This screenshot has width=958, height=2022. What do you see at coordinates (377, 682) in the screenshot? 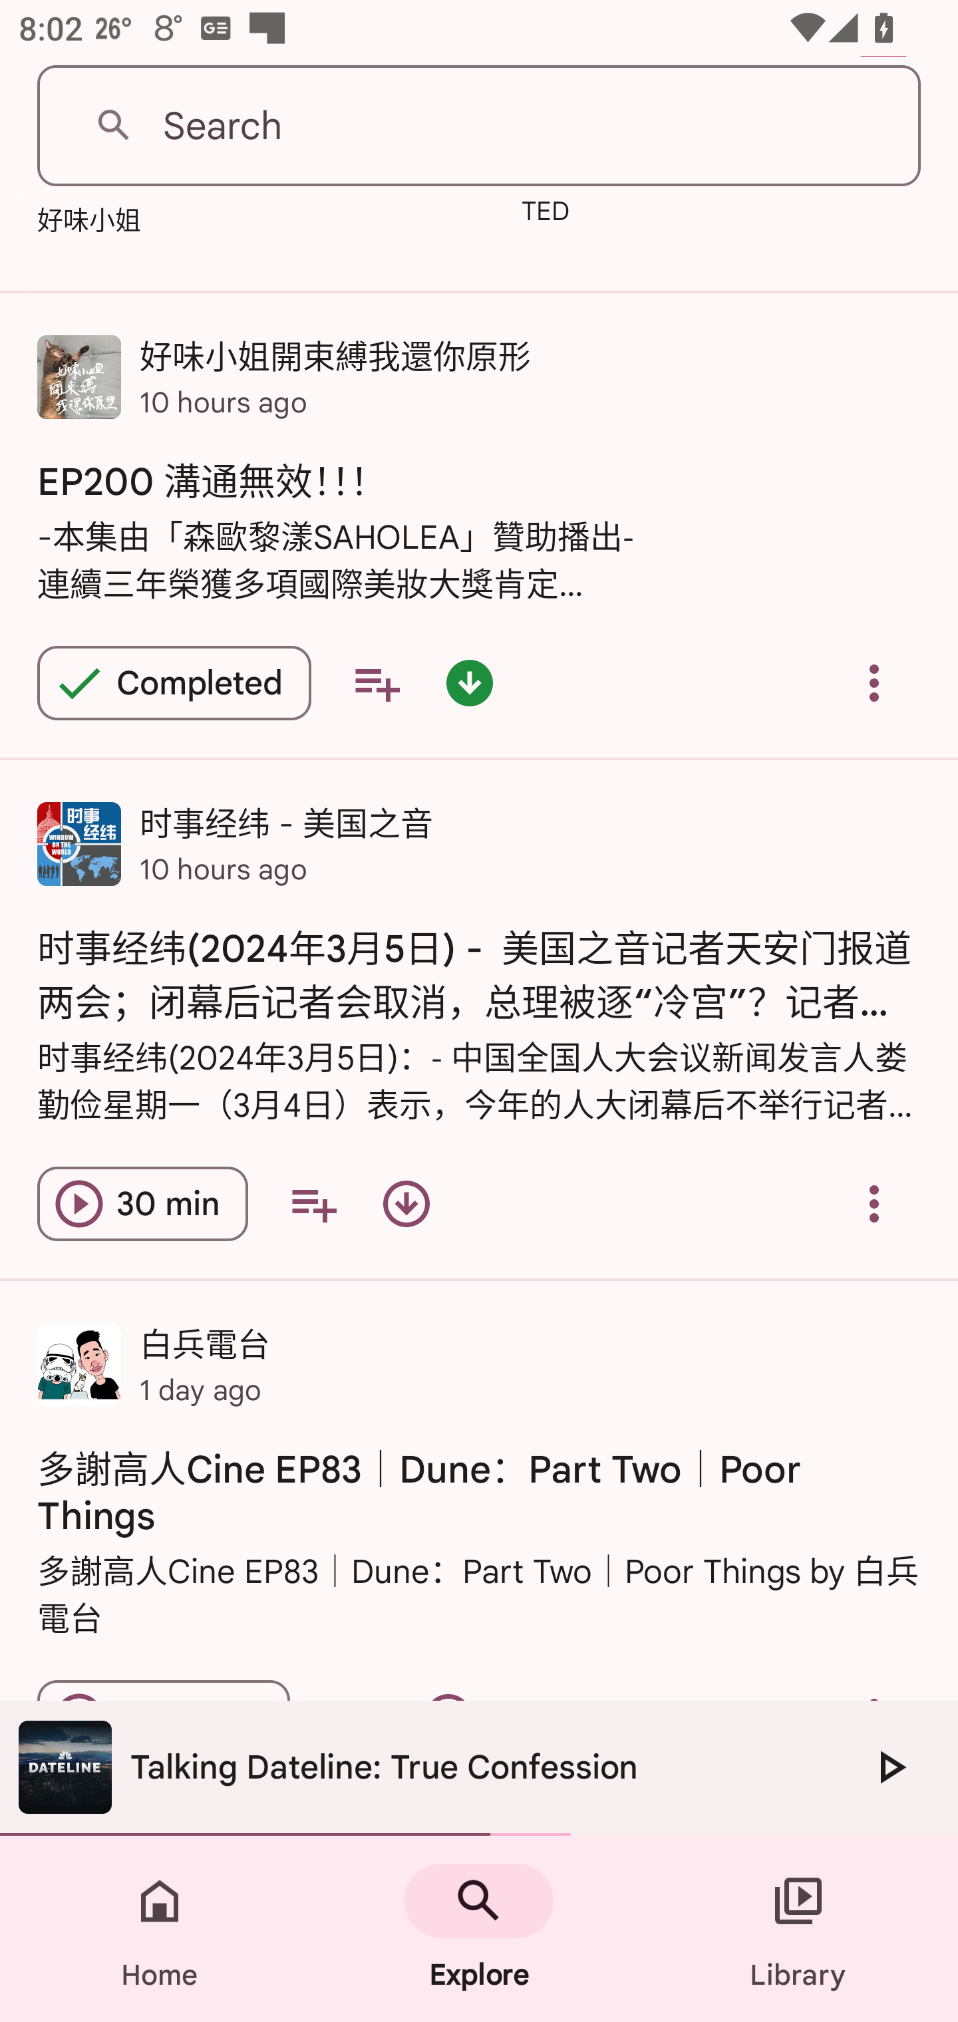
I see `Add to your queue` at bounding box center [377, 682].